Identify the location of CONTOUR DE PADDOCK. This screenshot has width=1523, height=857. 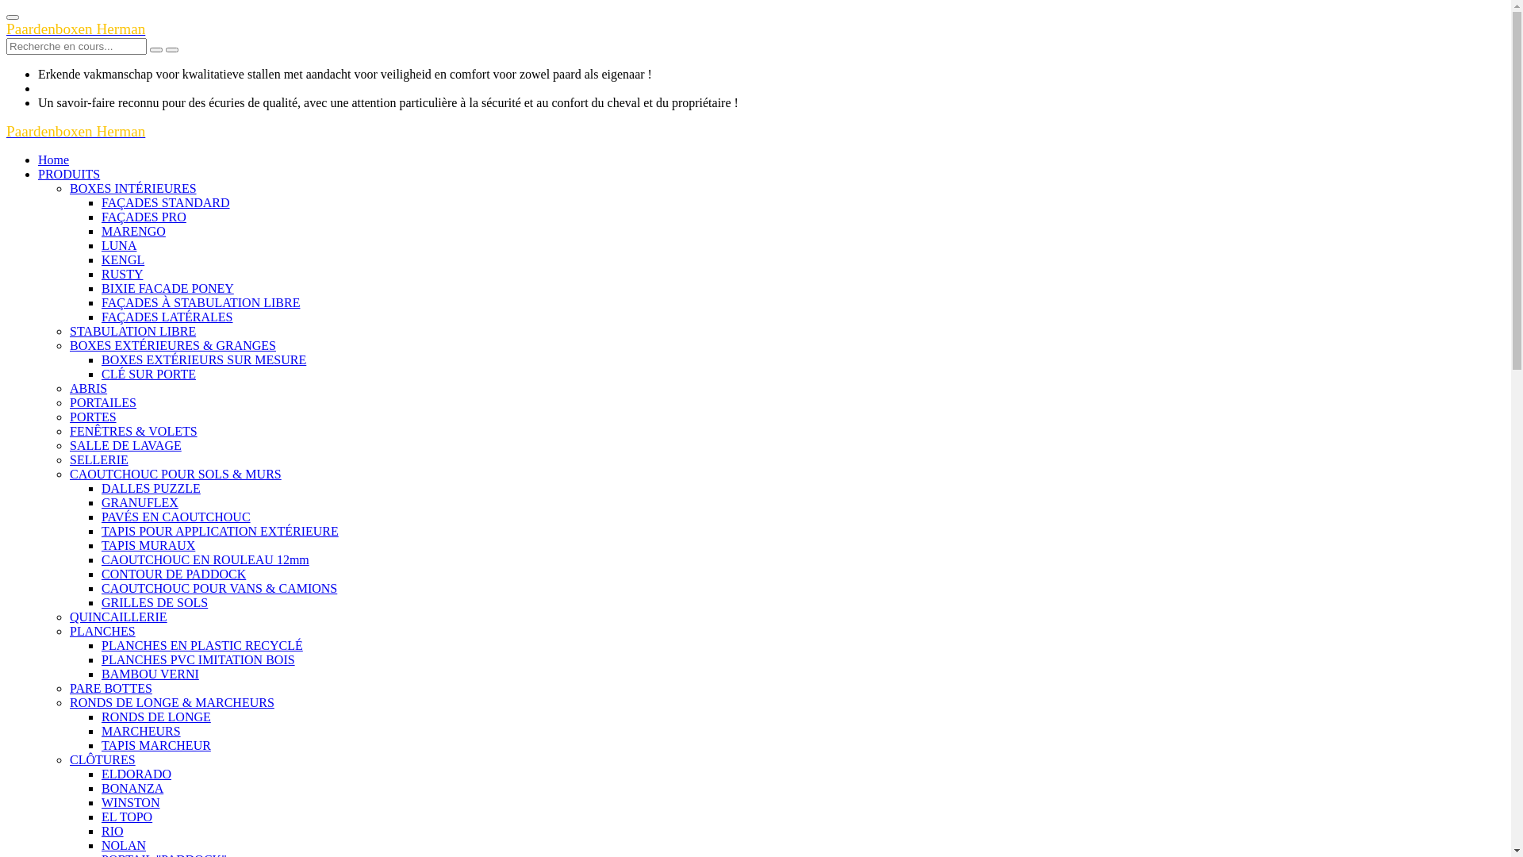
(174, 575).